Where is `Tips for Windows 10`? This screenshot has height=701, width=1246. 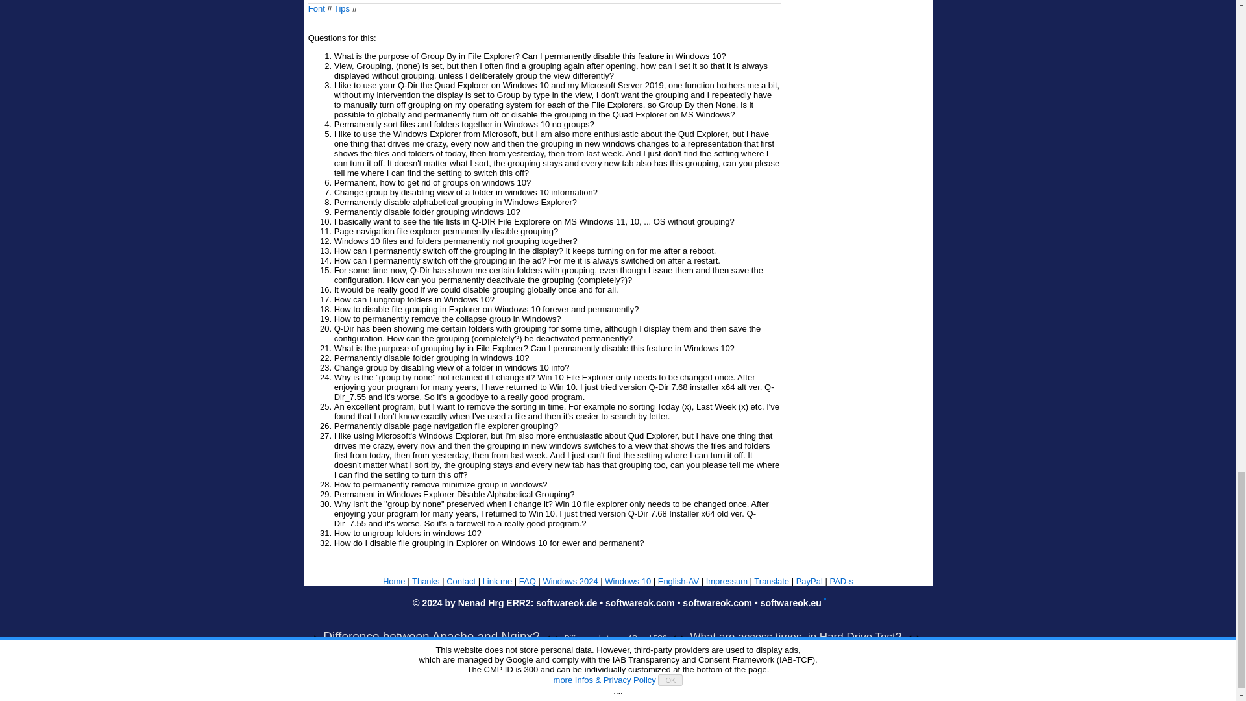
Tips for Windows 10 is located at coordinates (627, 580).